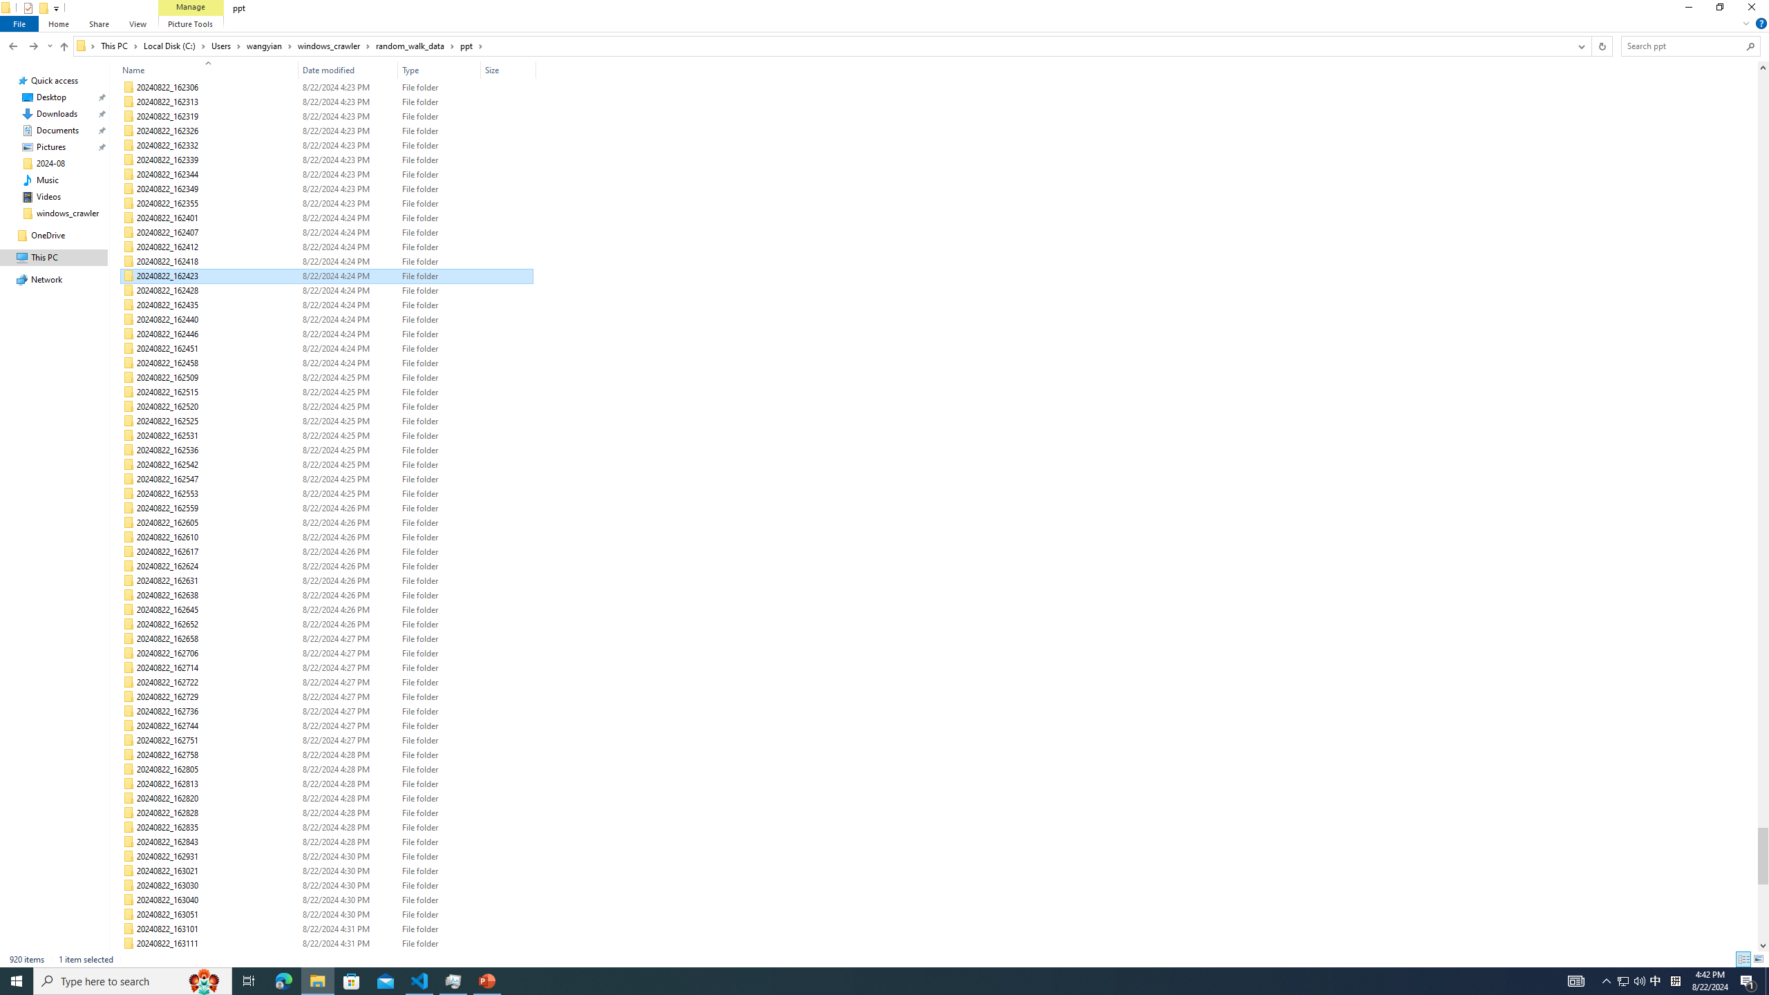  I want to click on 20240822_163051, so click(328, 915).